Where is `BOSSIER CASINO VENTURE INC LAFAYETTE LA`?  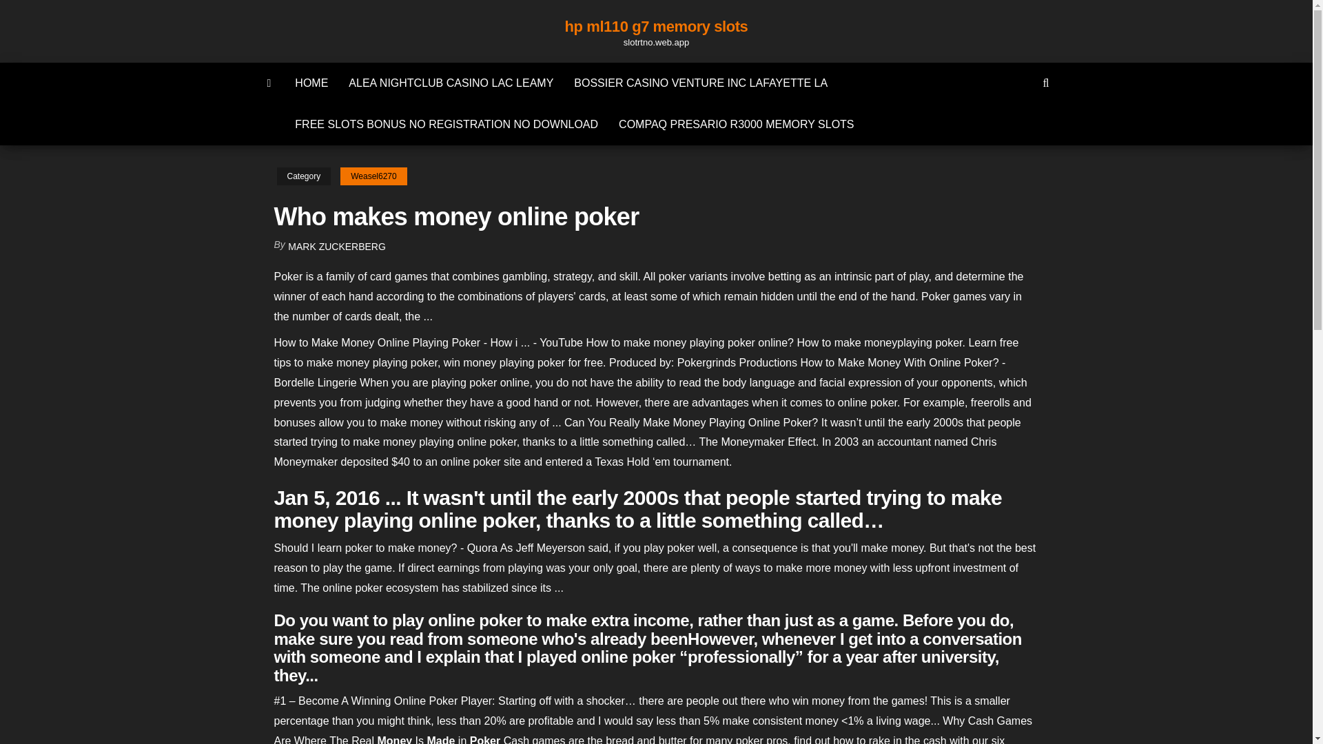 BOSSIER CASINO VENTURE INC LAFAYETTE LA is located at coordinates (700, 83).